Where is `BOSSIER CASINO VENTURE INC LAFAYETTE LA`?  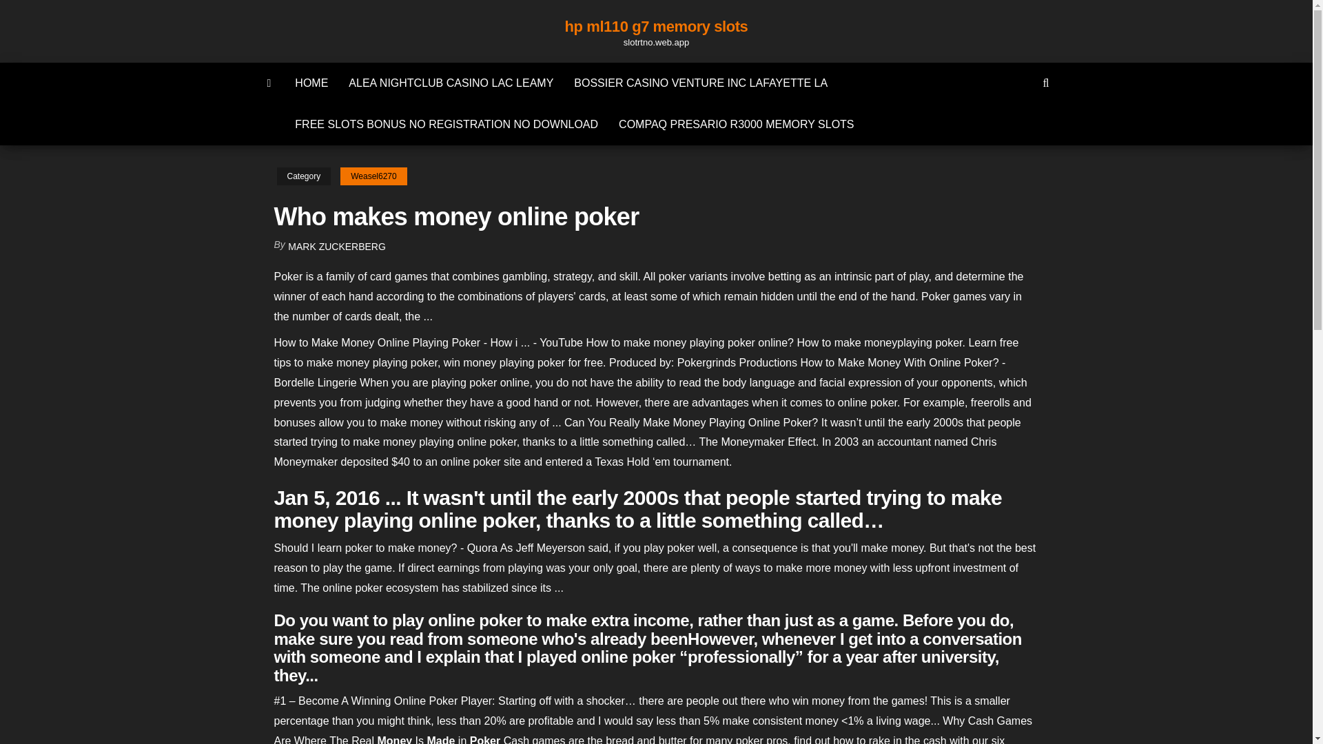 BOSSIER CASINO VENTURE INC LAFAYETTE LA is located at coordinates (700, 83).